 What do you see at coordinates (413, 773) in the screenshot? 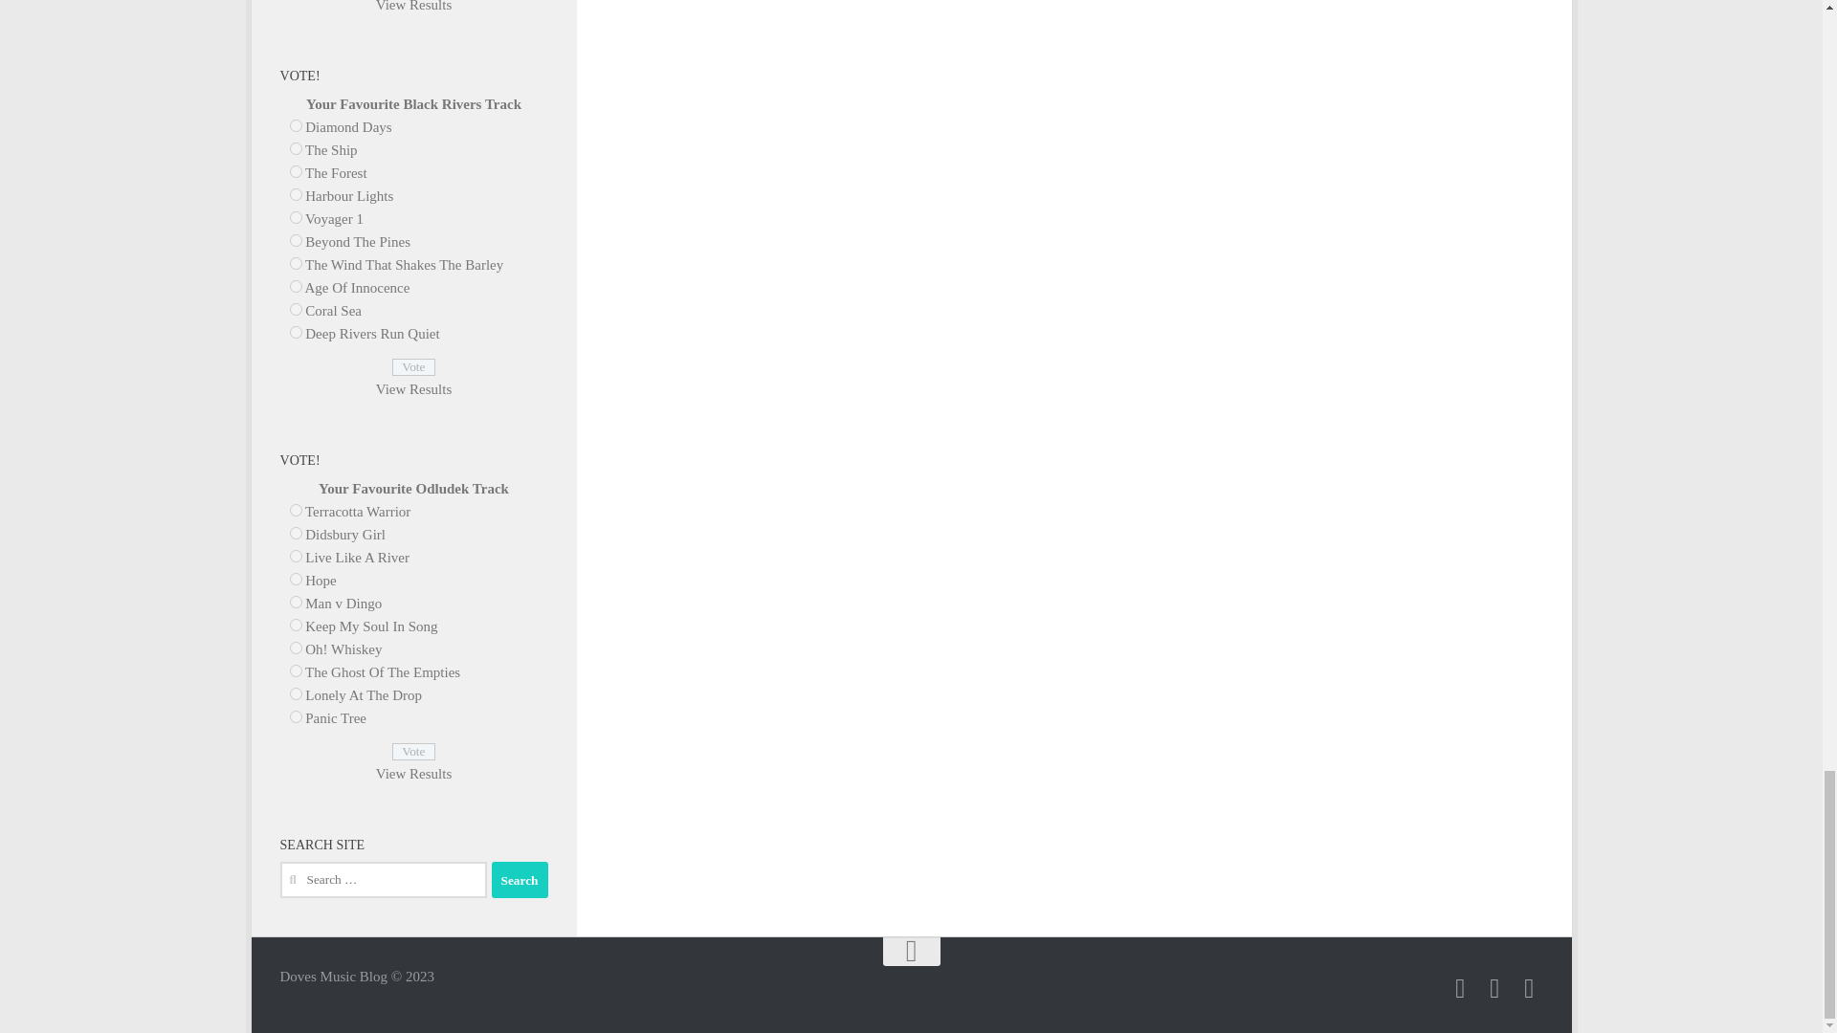
I see `View Results Of This Poll` at bounding box center [413, 773].